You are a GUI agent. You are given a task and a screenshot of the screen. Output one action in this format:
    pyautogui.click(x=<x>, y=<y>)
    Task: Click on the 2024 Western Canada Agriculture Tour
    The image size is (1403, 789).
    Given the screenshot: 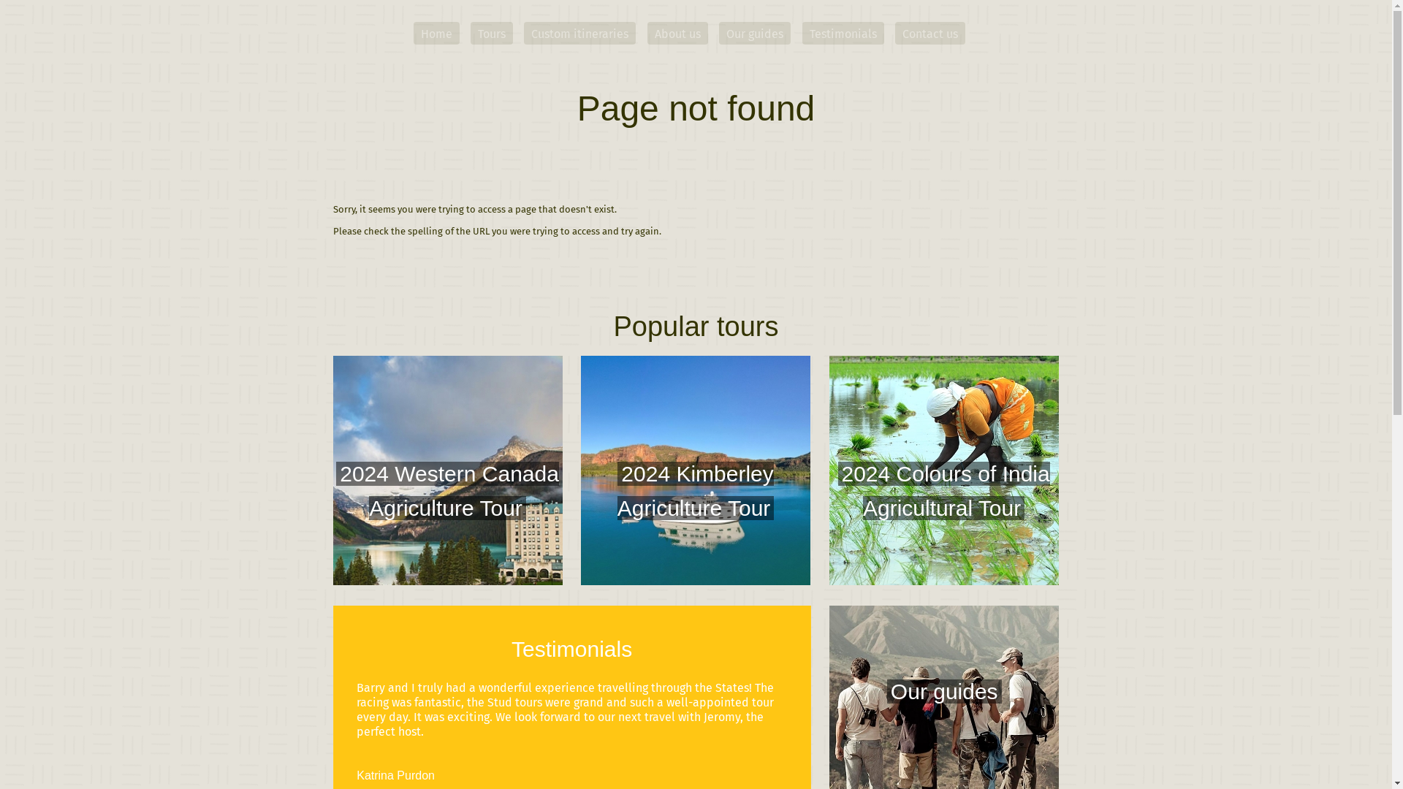 What is the action you would take?
    pyautogui.click(x=448, y=473)
    